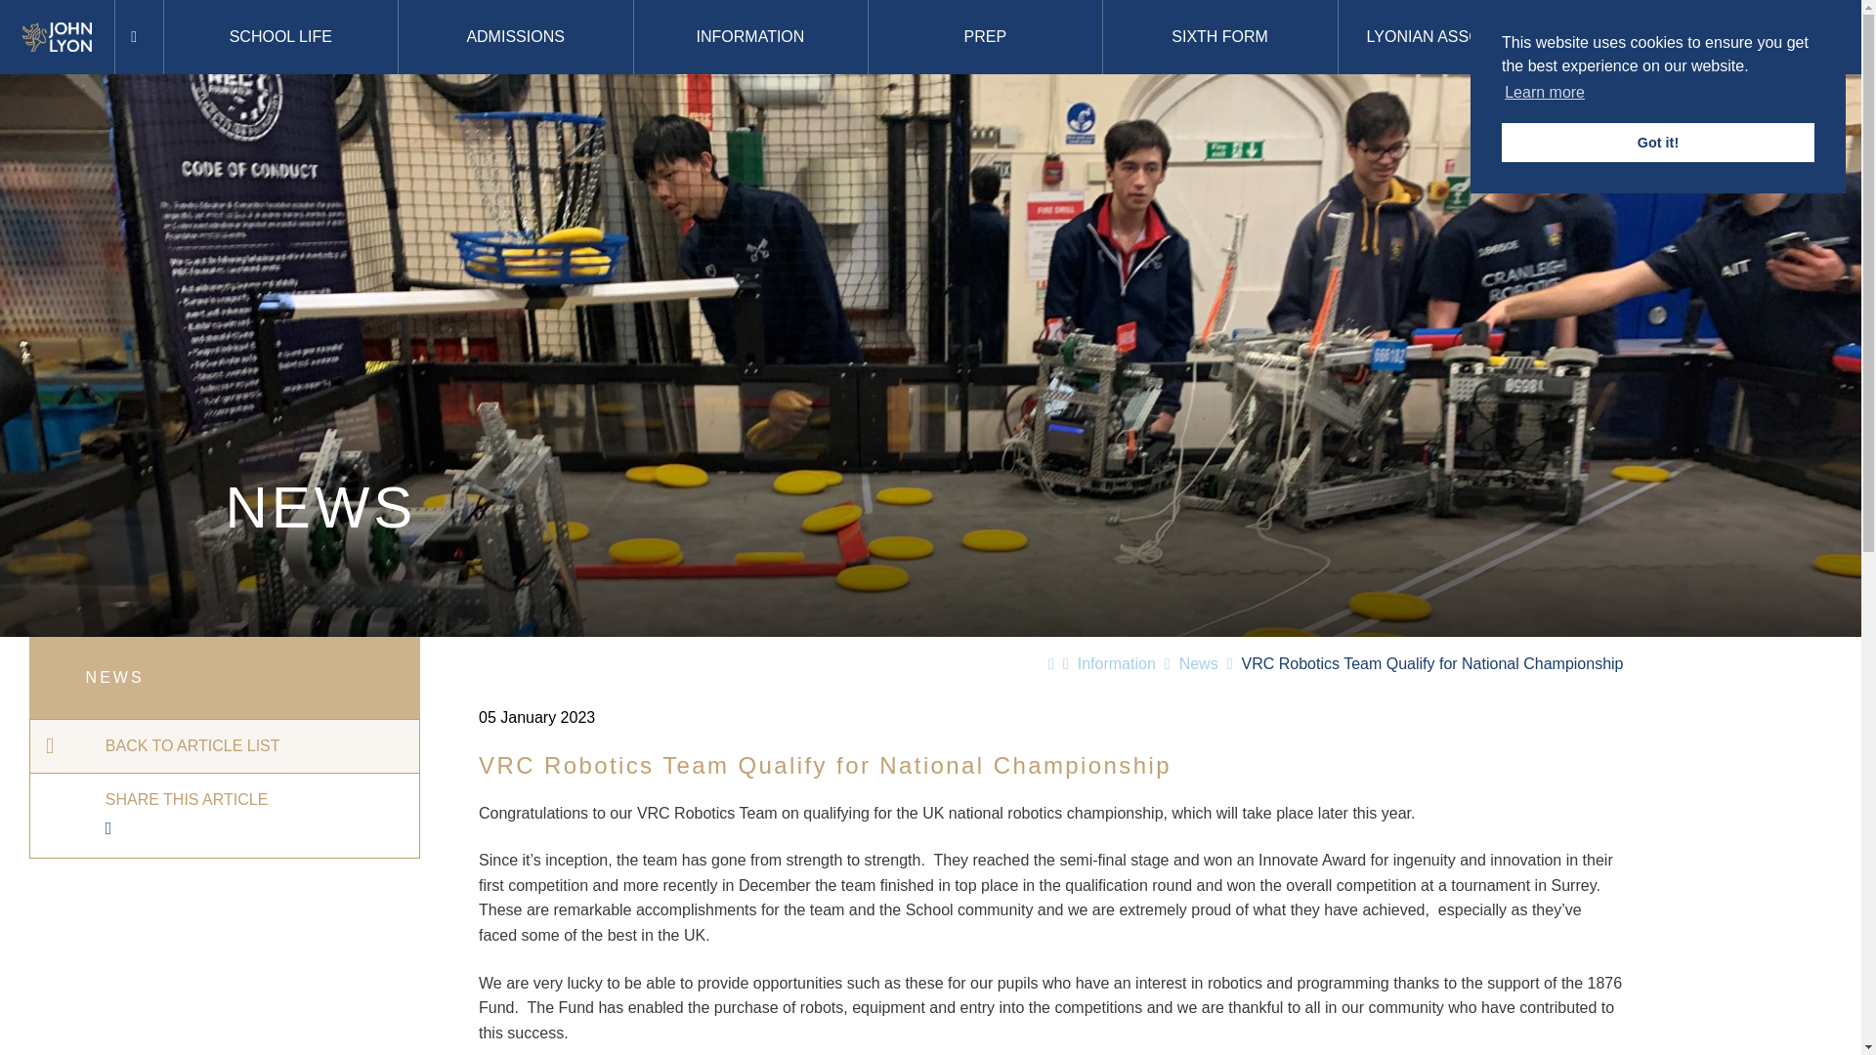  Describe the element at coordinates (1544, 92) in the screenshot. I see `Learn more` at that location.